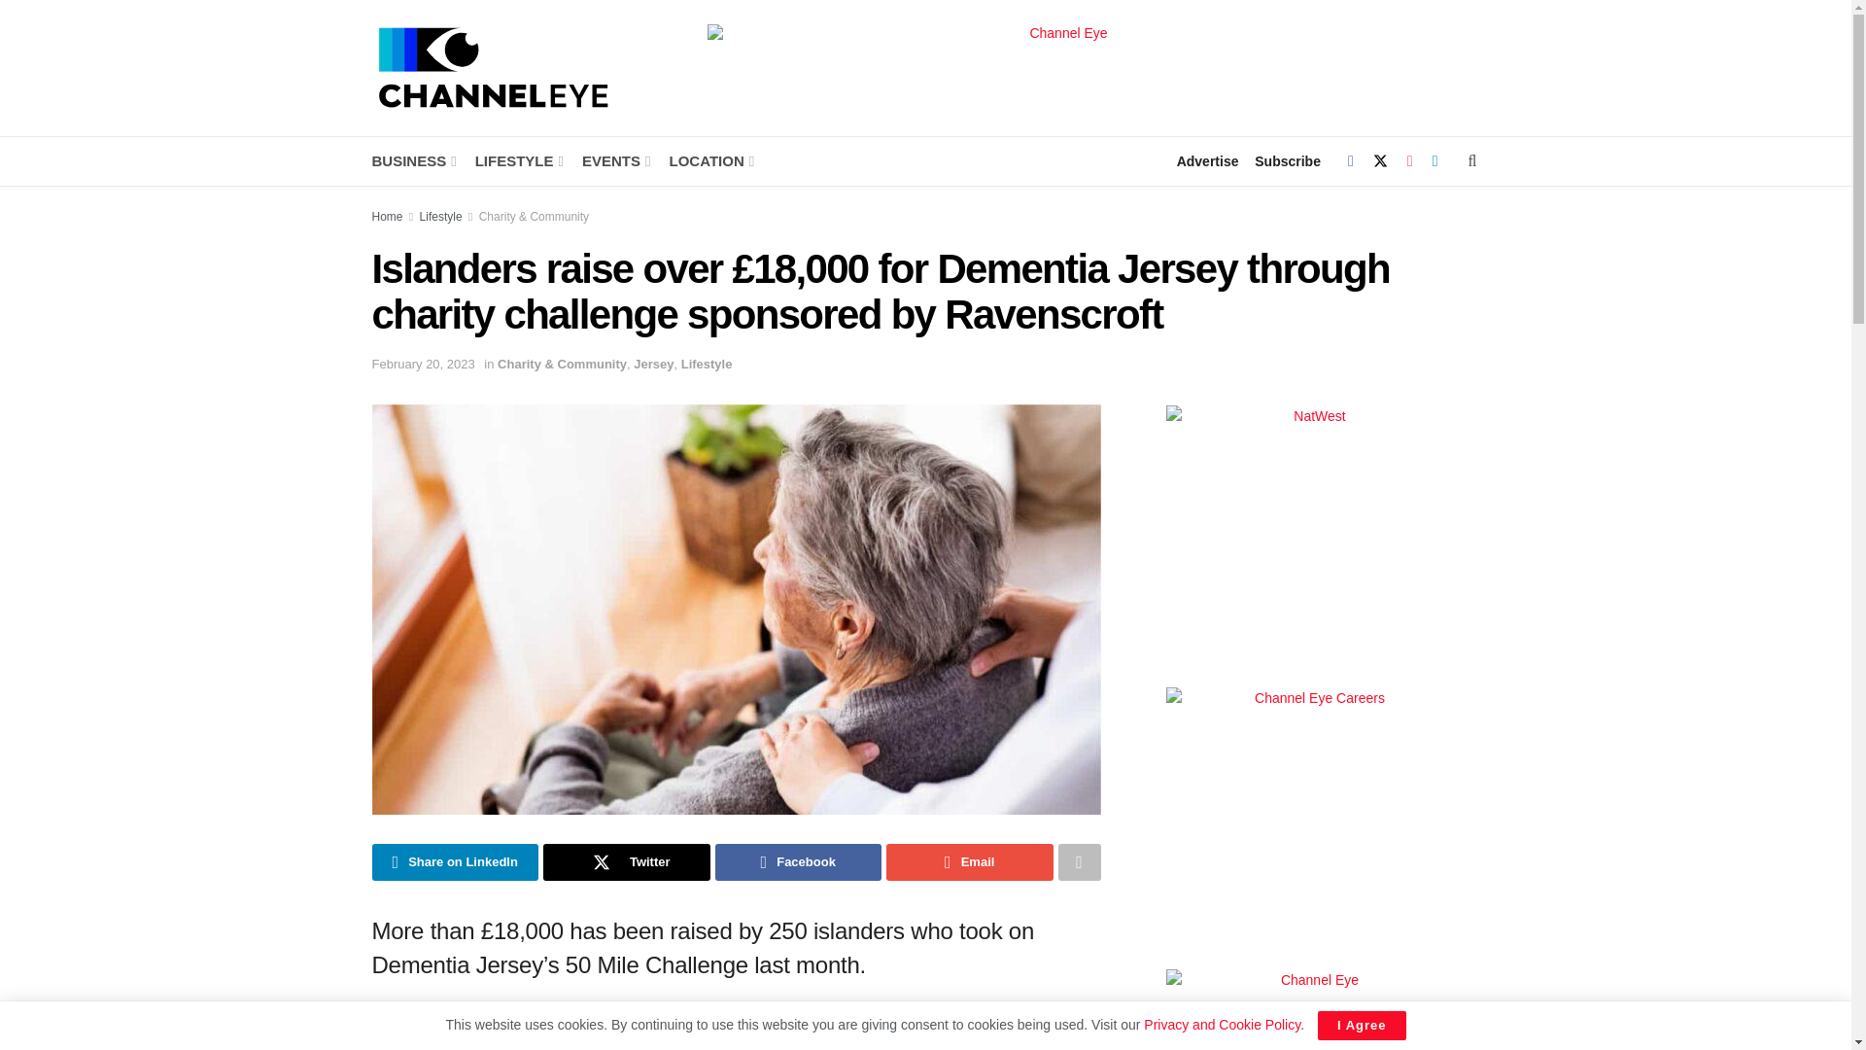 Image resolution: width=1866 pixels, height=1050 pixels. I want to click on LOCATION, so click(709, 161).